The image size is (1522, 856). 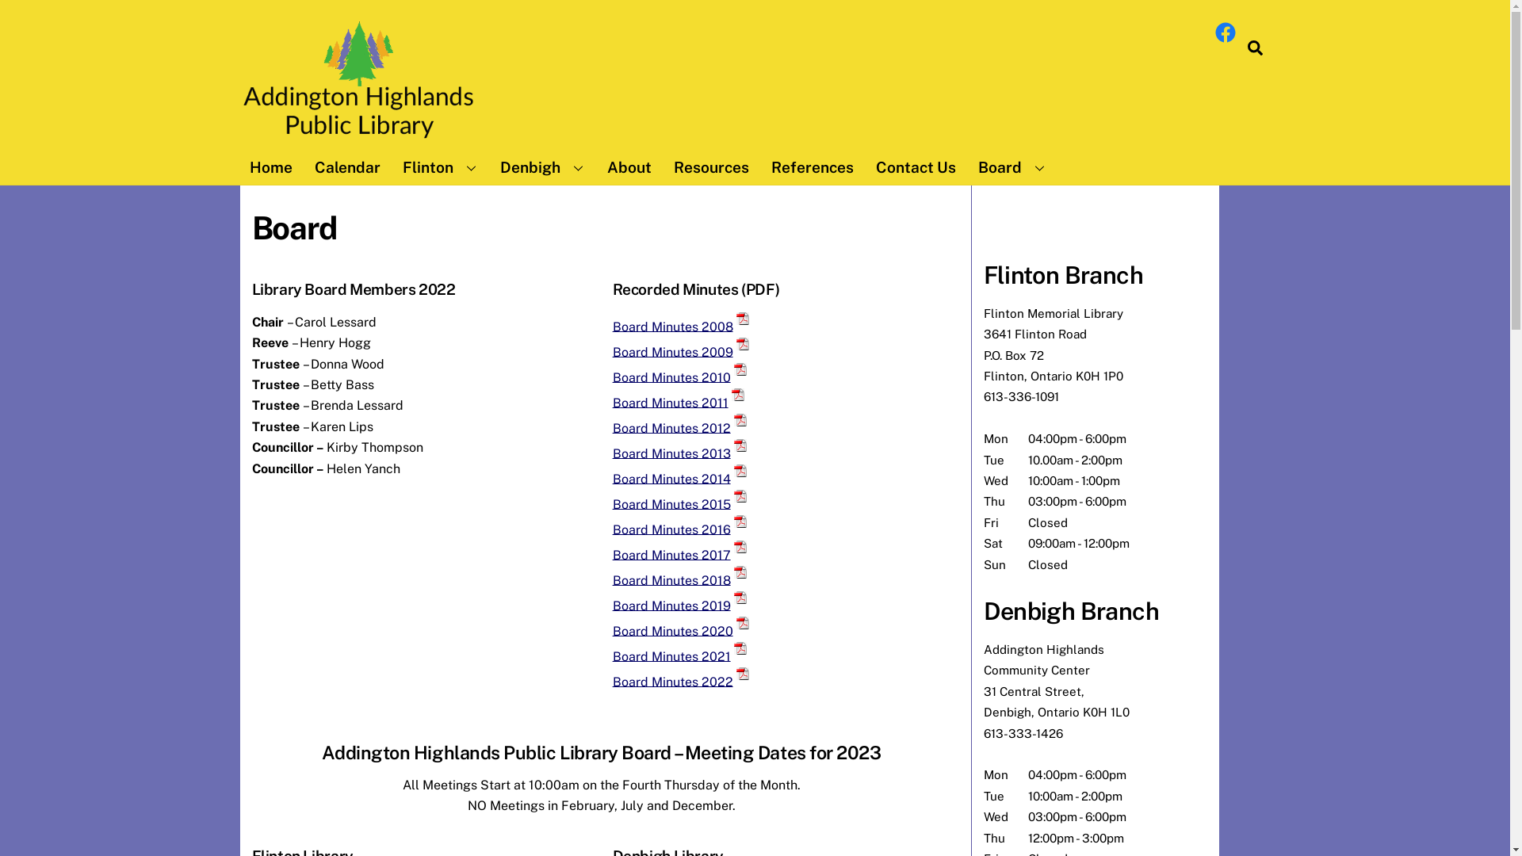 What do you see at coordinates (1256, 48) in the screenshot?
I see `Search` at bounding box center [1256, 48].